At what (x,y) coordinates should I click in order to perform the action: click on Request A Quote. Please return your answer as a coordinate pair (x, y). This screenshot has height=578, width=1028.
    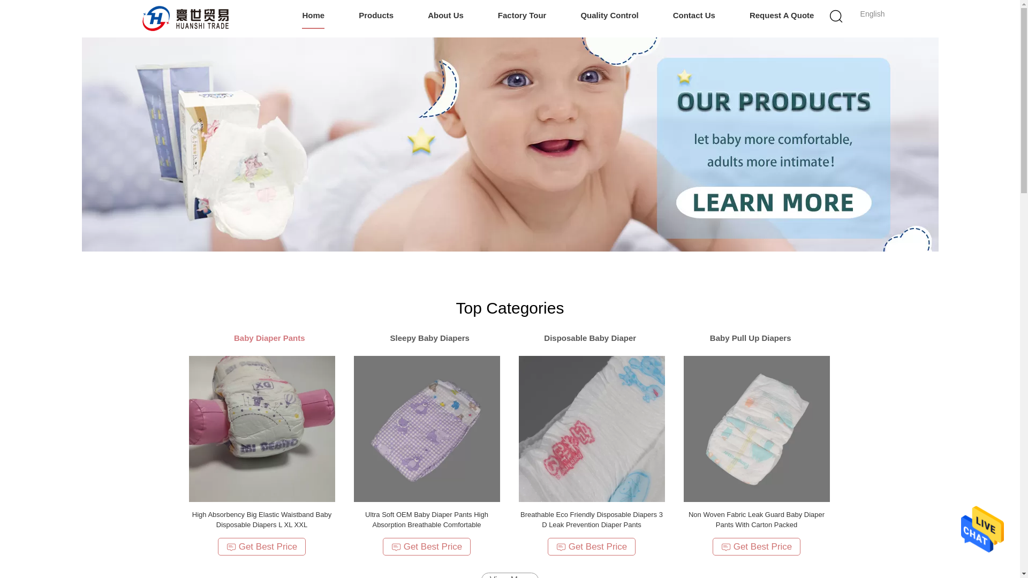
    Looking at the image, I should click on (782, 16).